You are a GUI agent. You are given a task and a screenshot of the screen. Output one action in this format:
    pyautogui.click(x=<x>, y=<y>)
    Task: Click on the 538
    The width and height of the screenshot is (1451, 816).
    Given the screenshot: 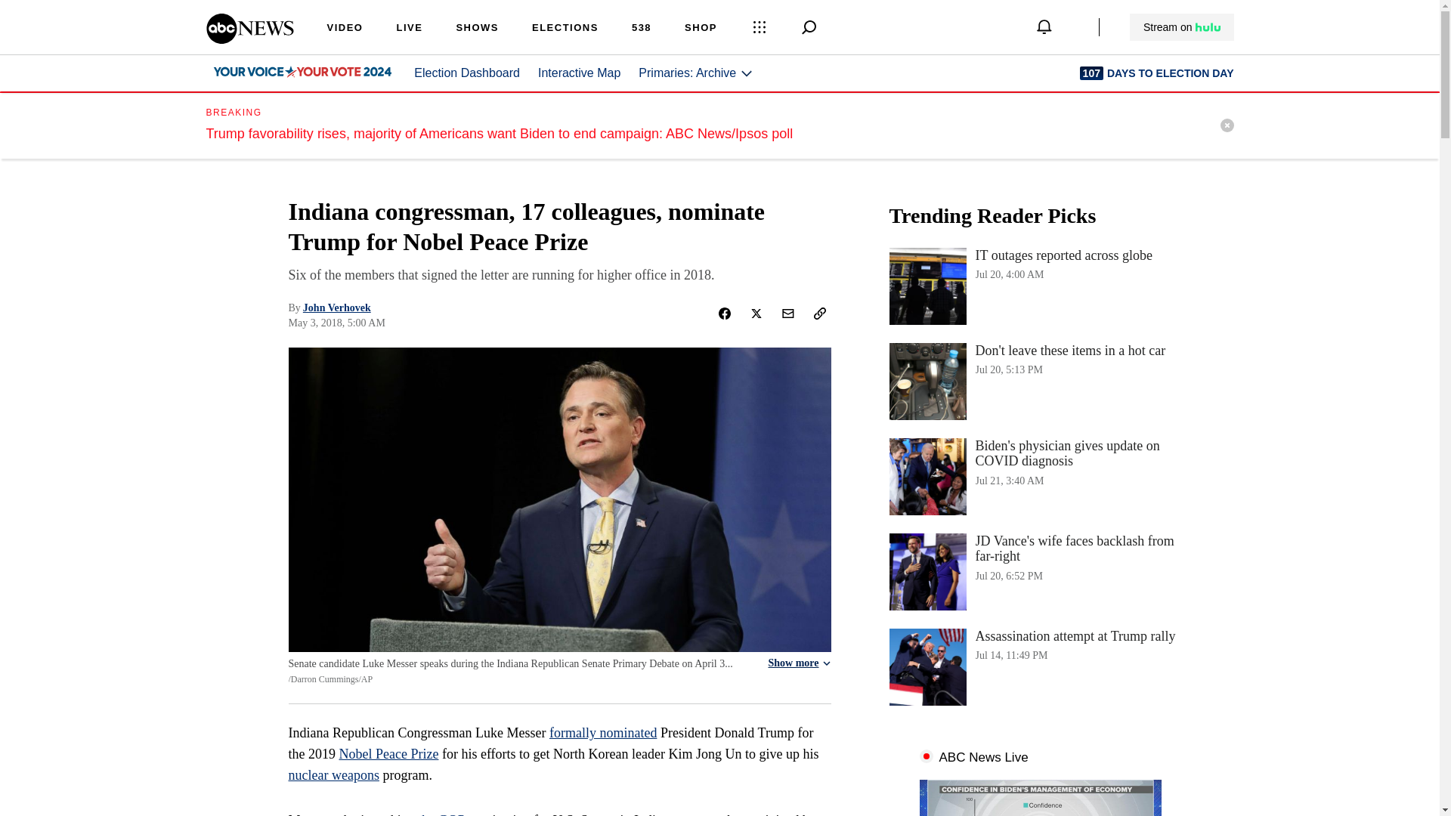 What is the action you would take?
    pyautogui.click(x=641, y=29)
    